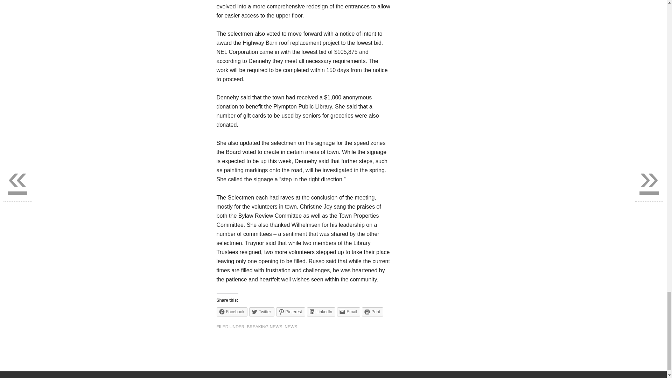 This screenshot has width=672, height=378. I want to click on Click to share on Twitter, so click(262, 311).